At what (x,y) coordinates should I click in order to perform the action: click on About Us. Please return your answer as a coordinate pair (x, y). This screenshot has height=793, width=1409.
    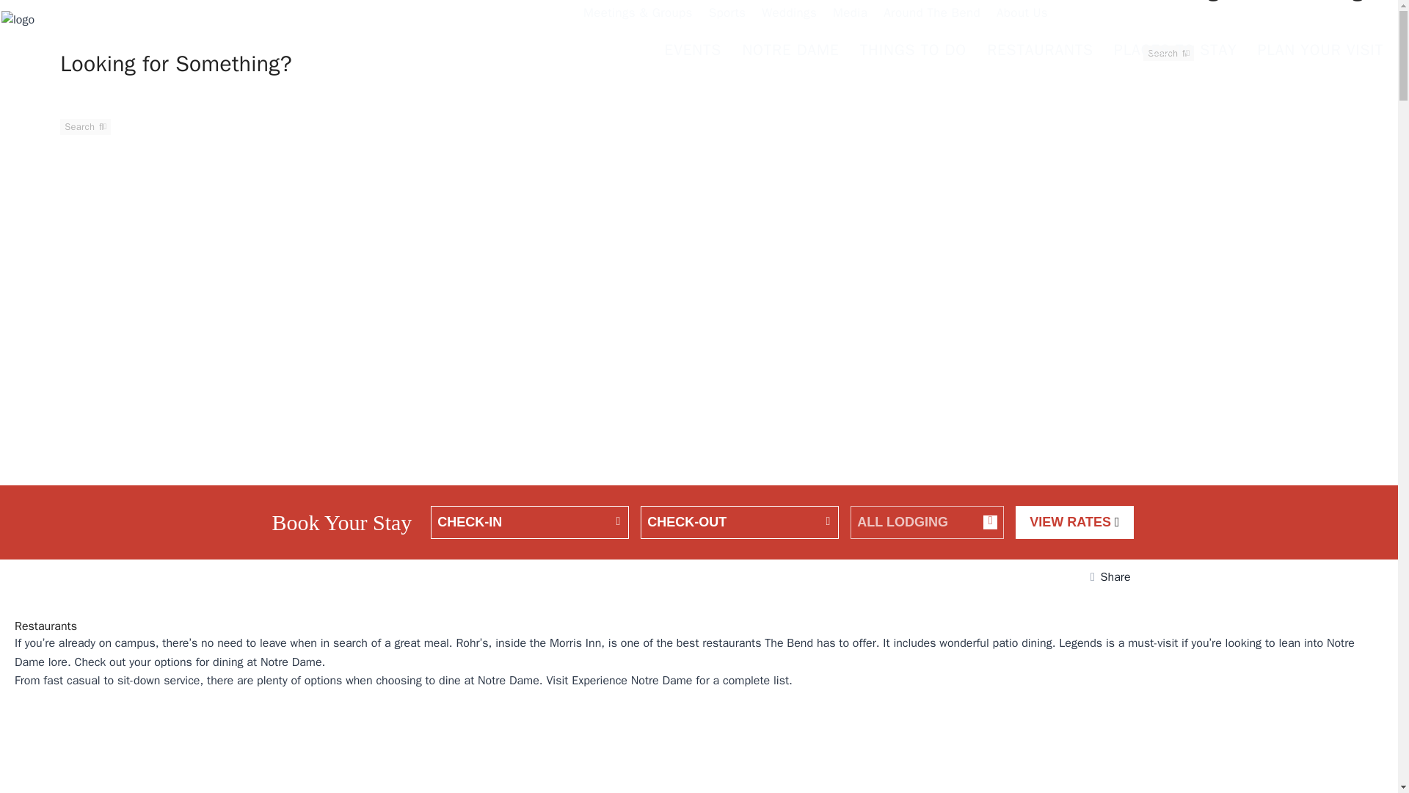
    Looking at the image, I should click on (1025, 15).